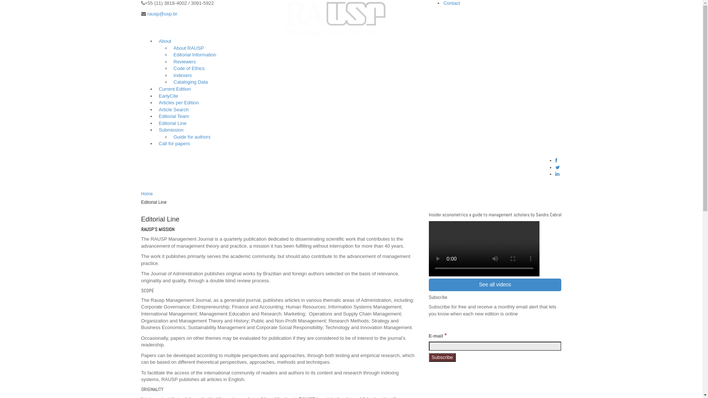  I want to click on Rausp Management Journal, so click(336, 18).